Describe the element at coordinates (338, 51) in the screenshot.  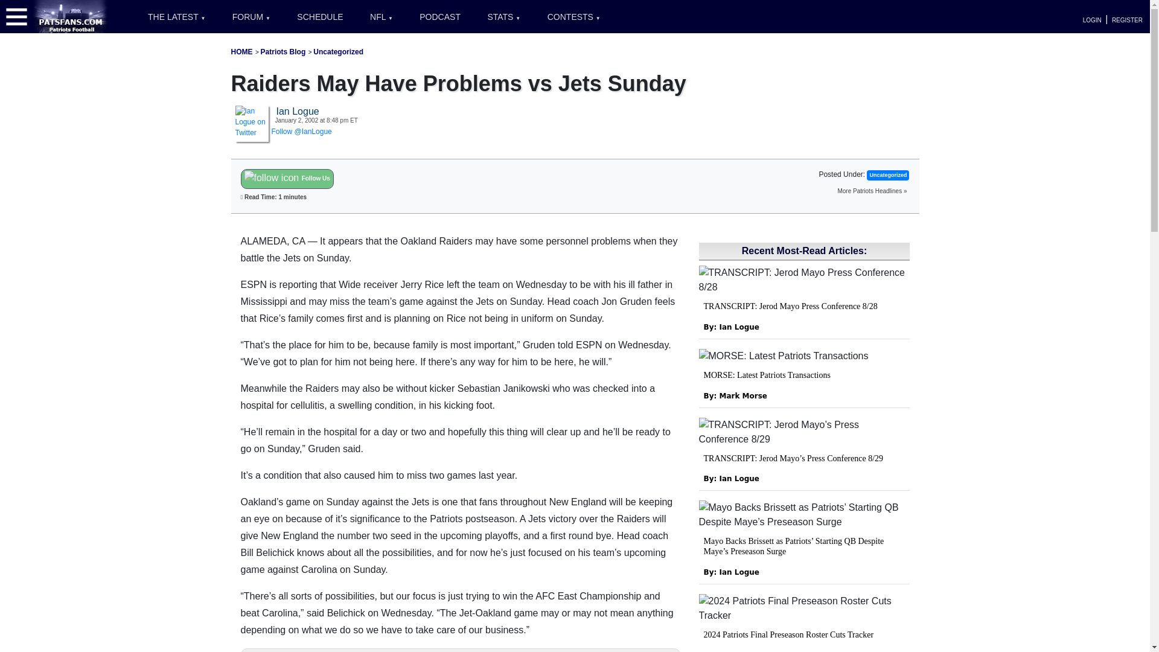
I see `Uncategorized` at that location.